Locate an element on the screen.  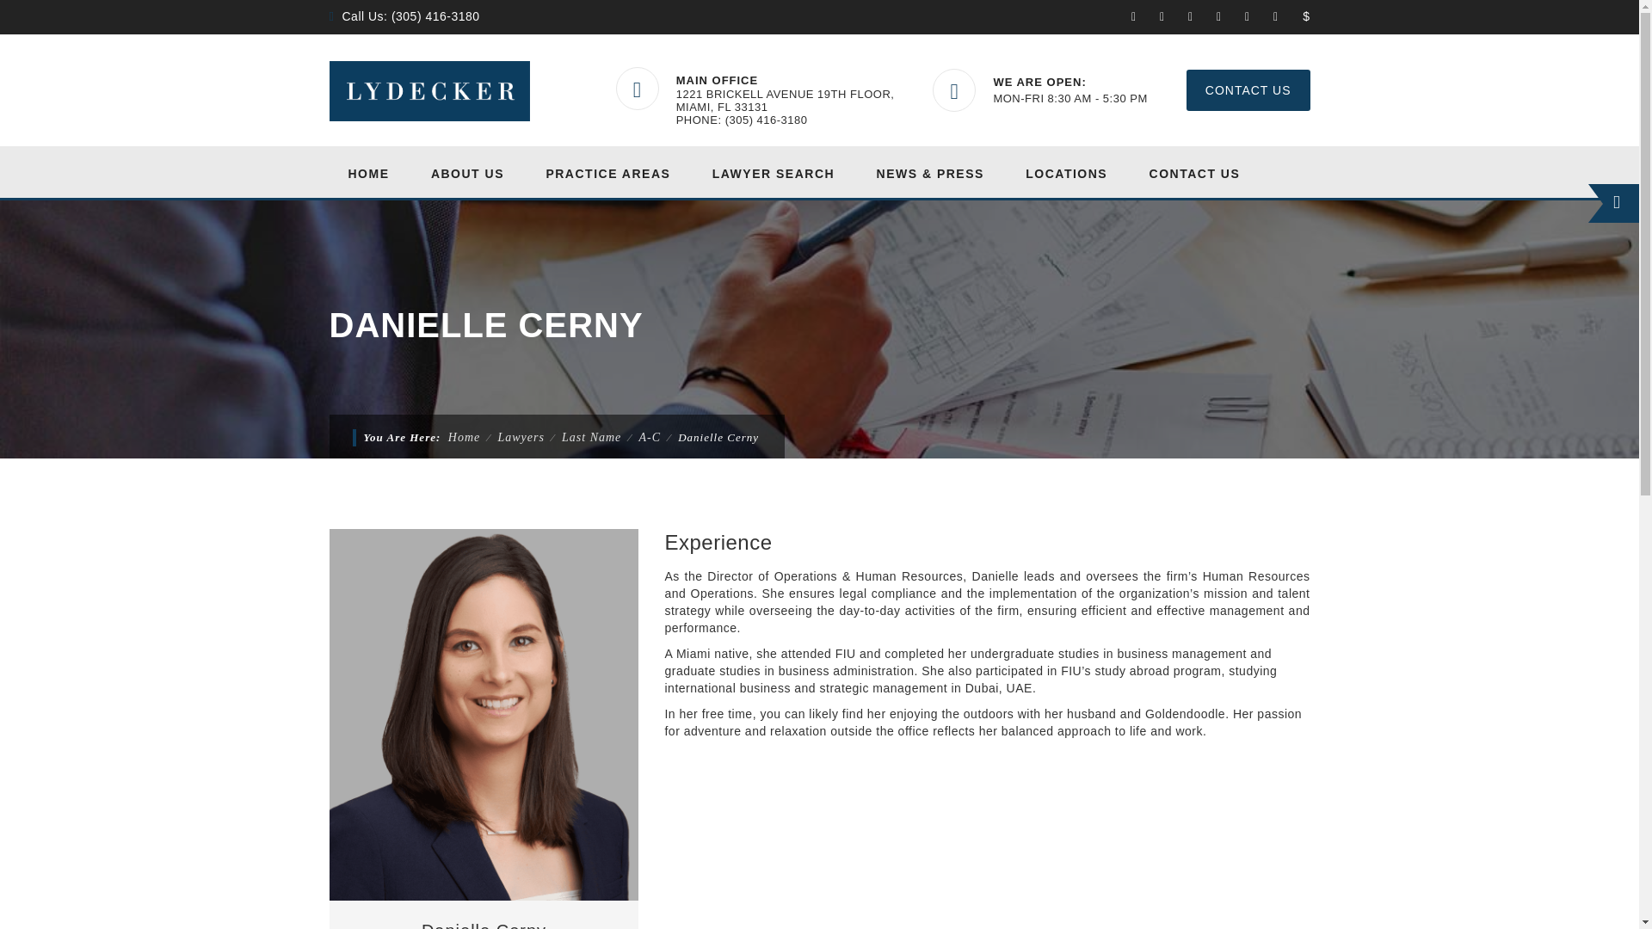
PRACTICE AREAS is located at coordinates (607, 172).